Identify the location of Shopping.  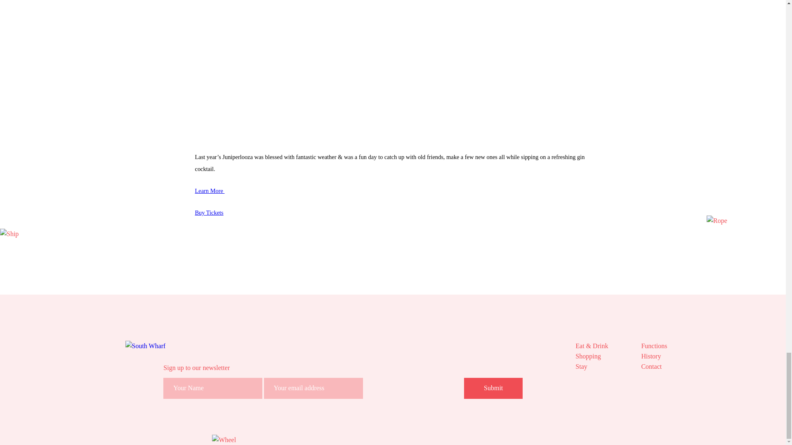
(592, 356).